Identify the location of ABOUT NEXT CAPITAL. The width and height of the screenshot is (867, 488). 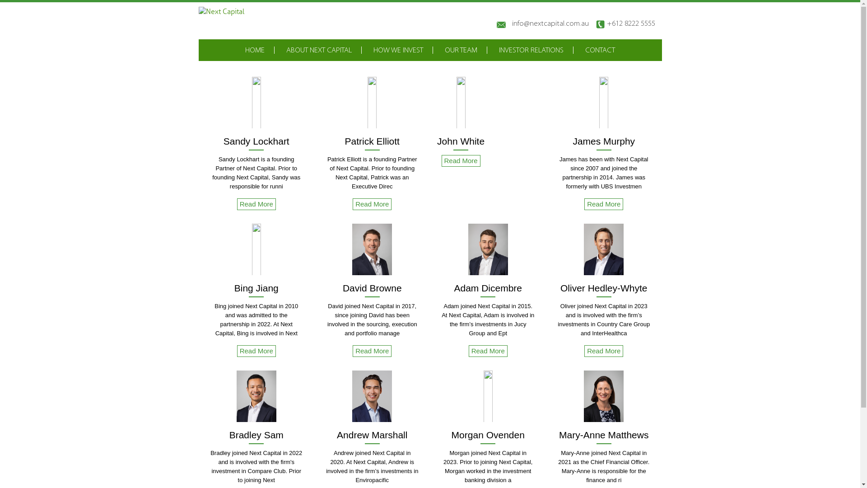
(319, 51).